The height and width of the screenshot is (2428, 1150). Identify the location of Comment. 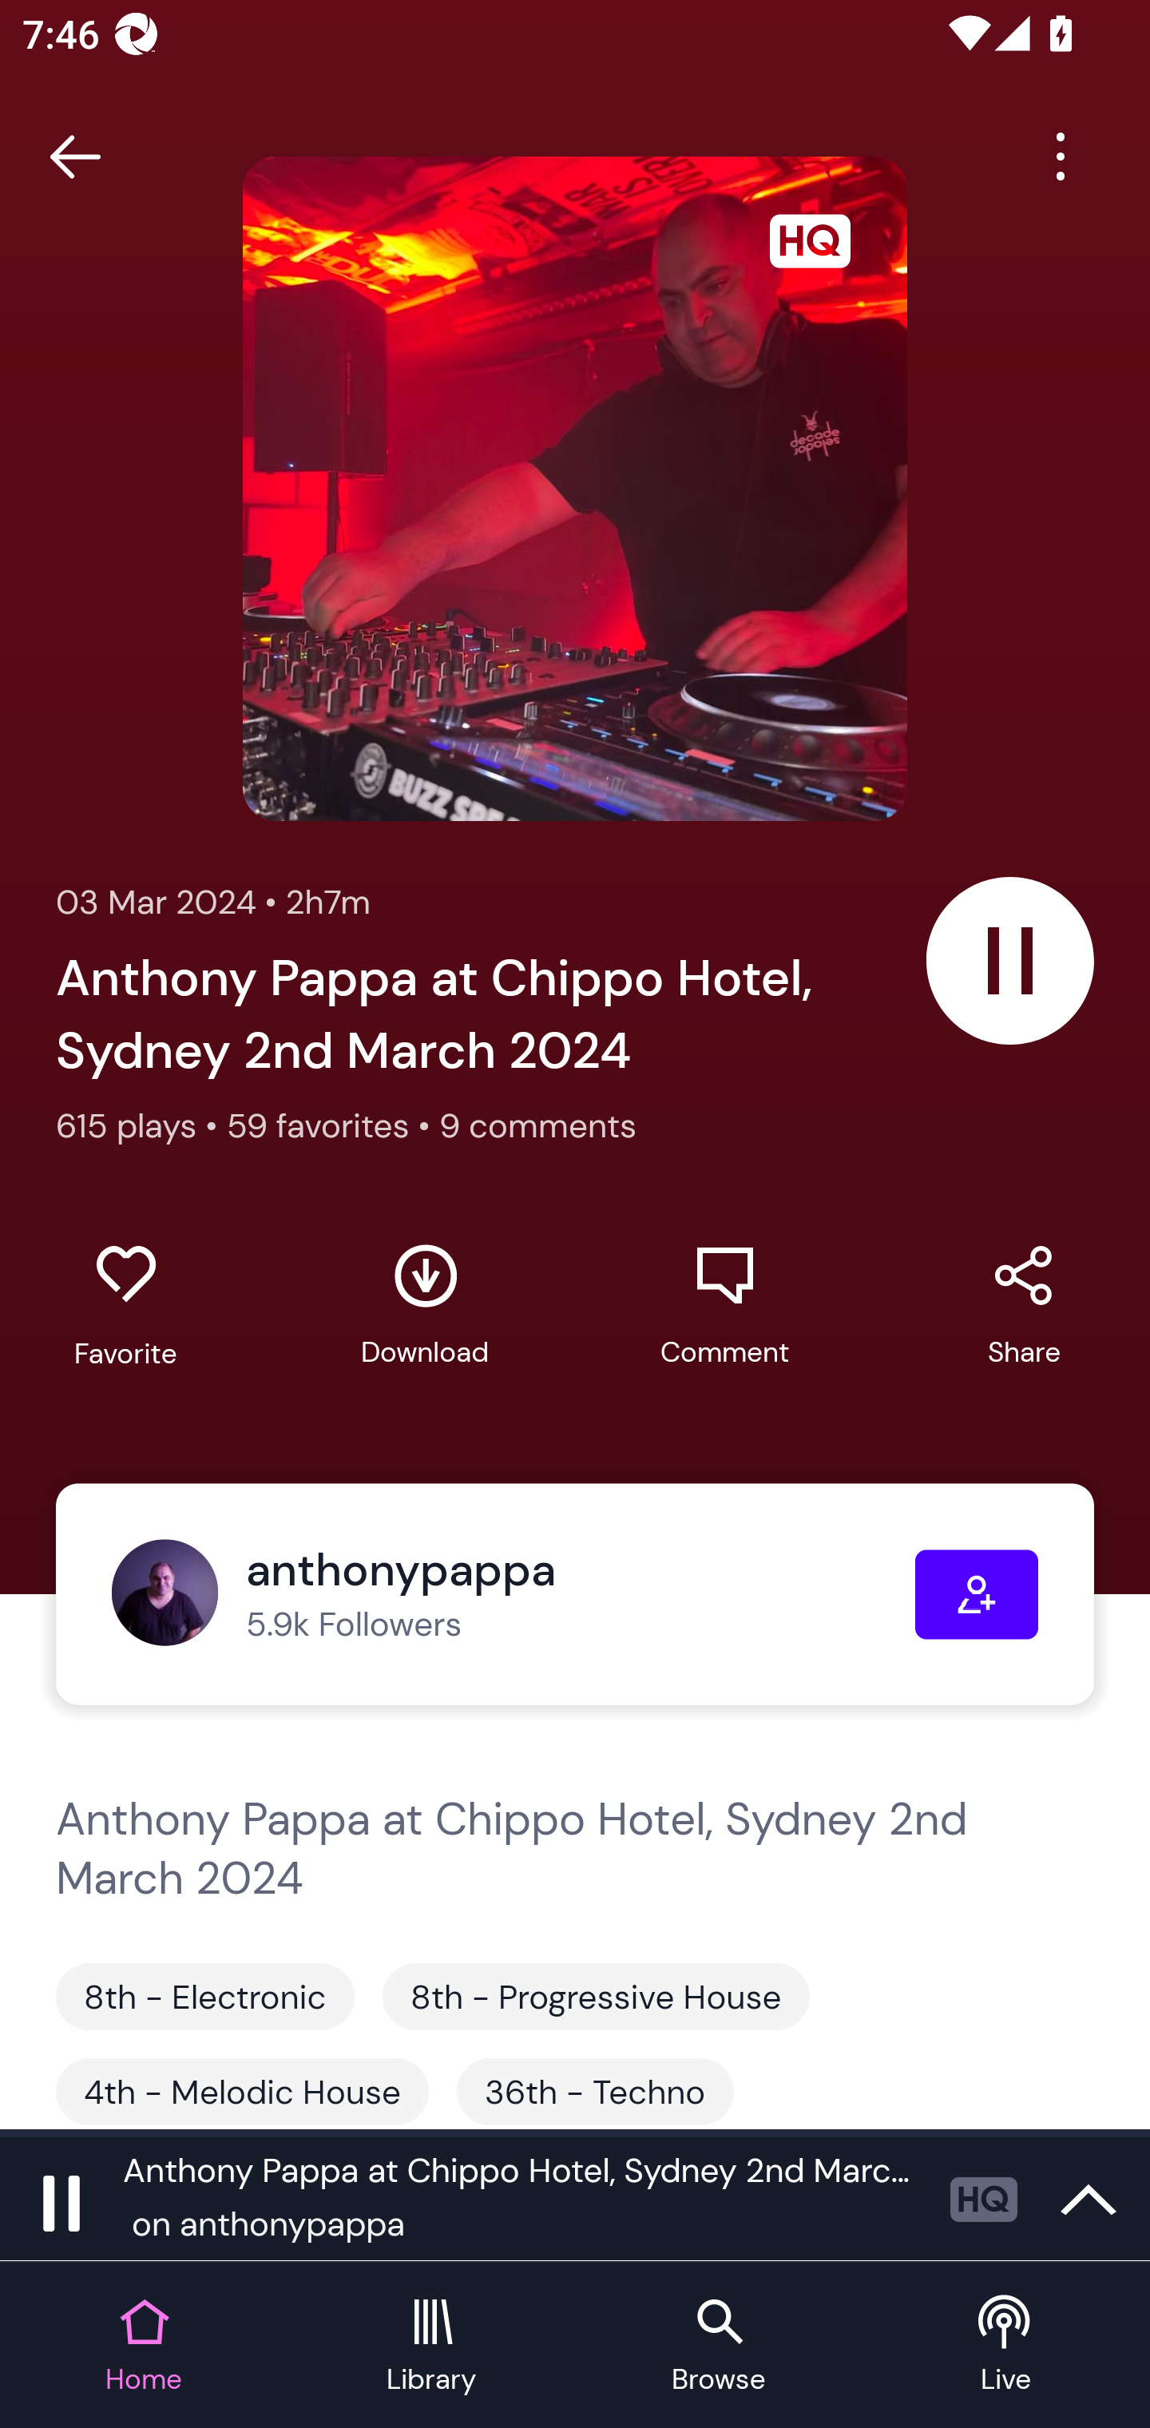
(724, 1306).